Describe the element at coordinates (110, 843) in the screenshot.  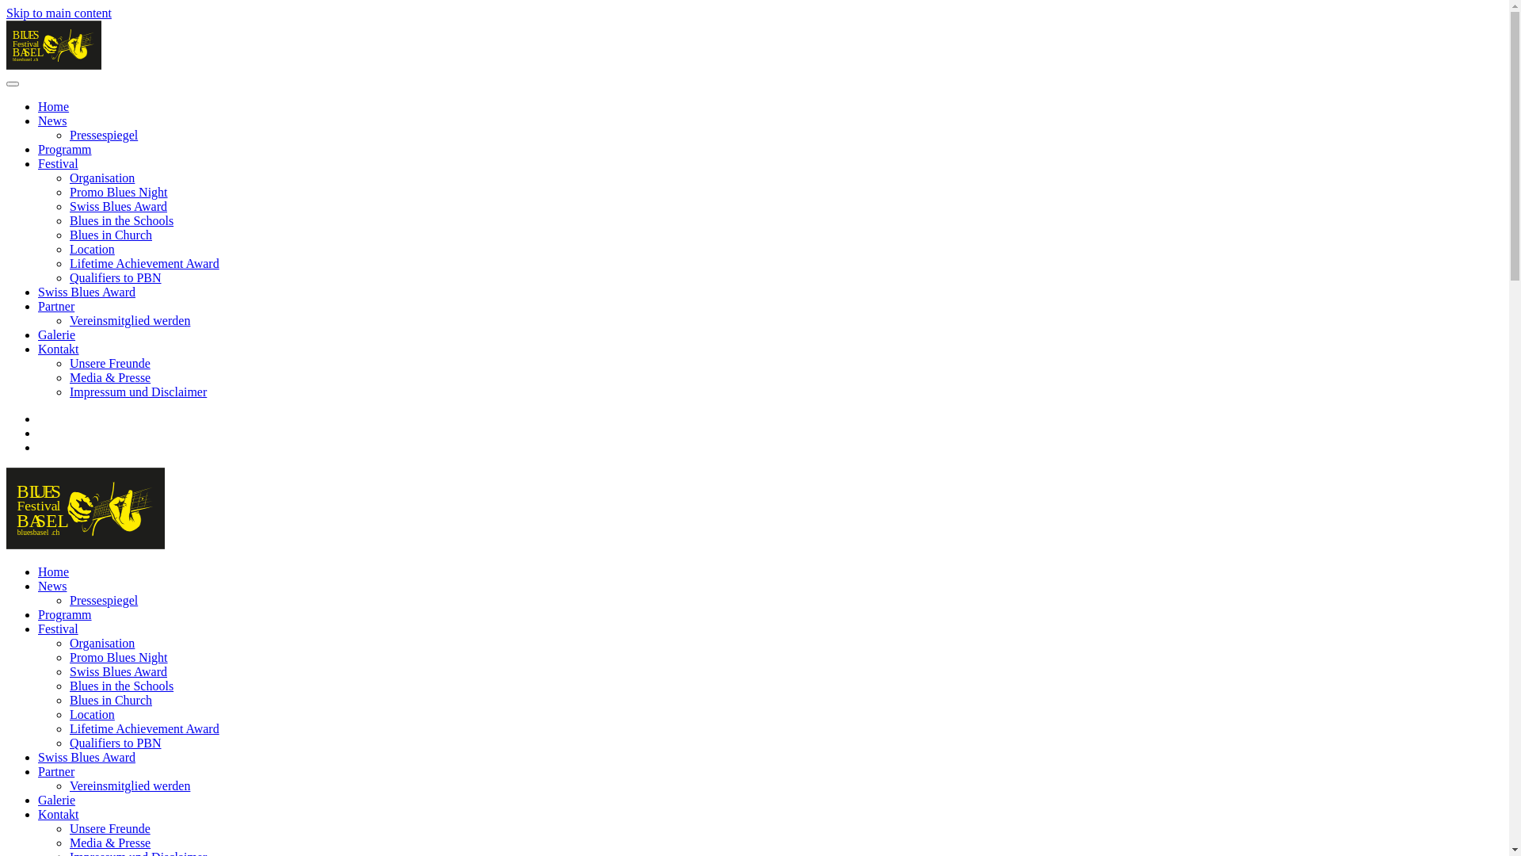
I see `Media & Presse` at that location.